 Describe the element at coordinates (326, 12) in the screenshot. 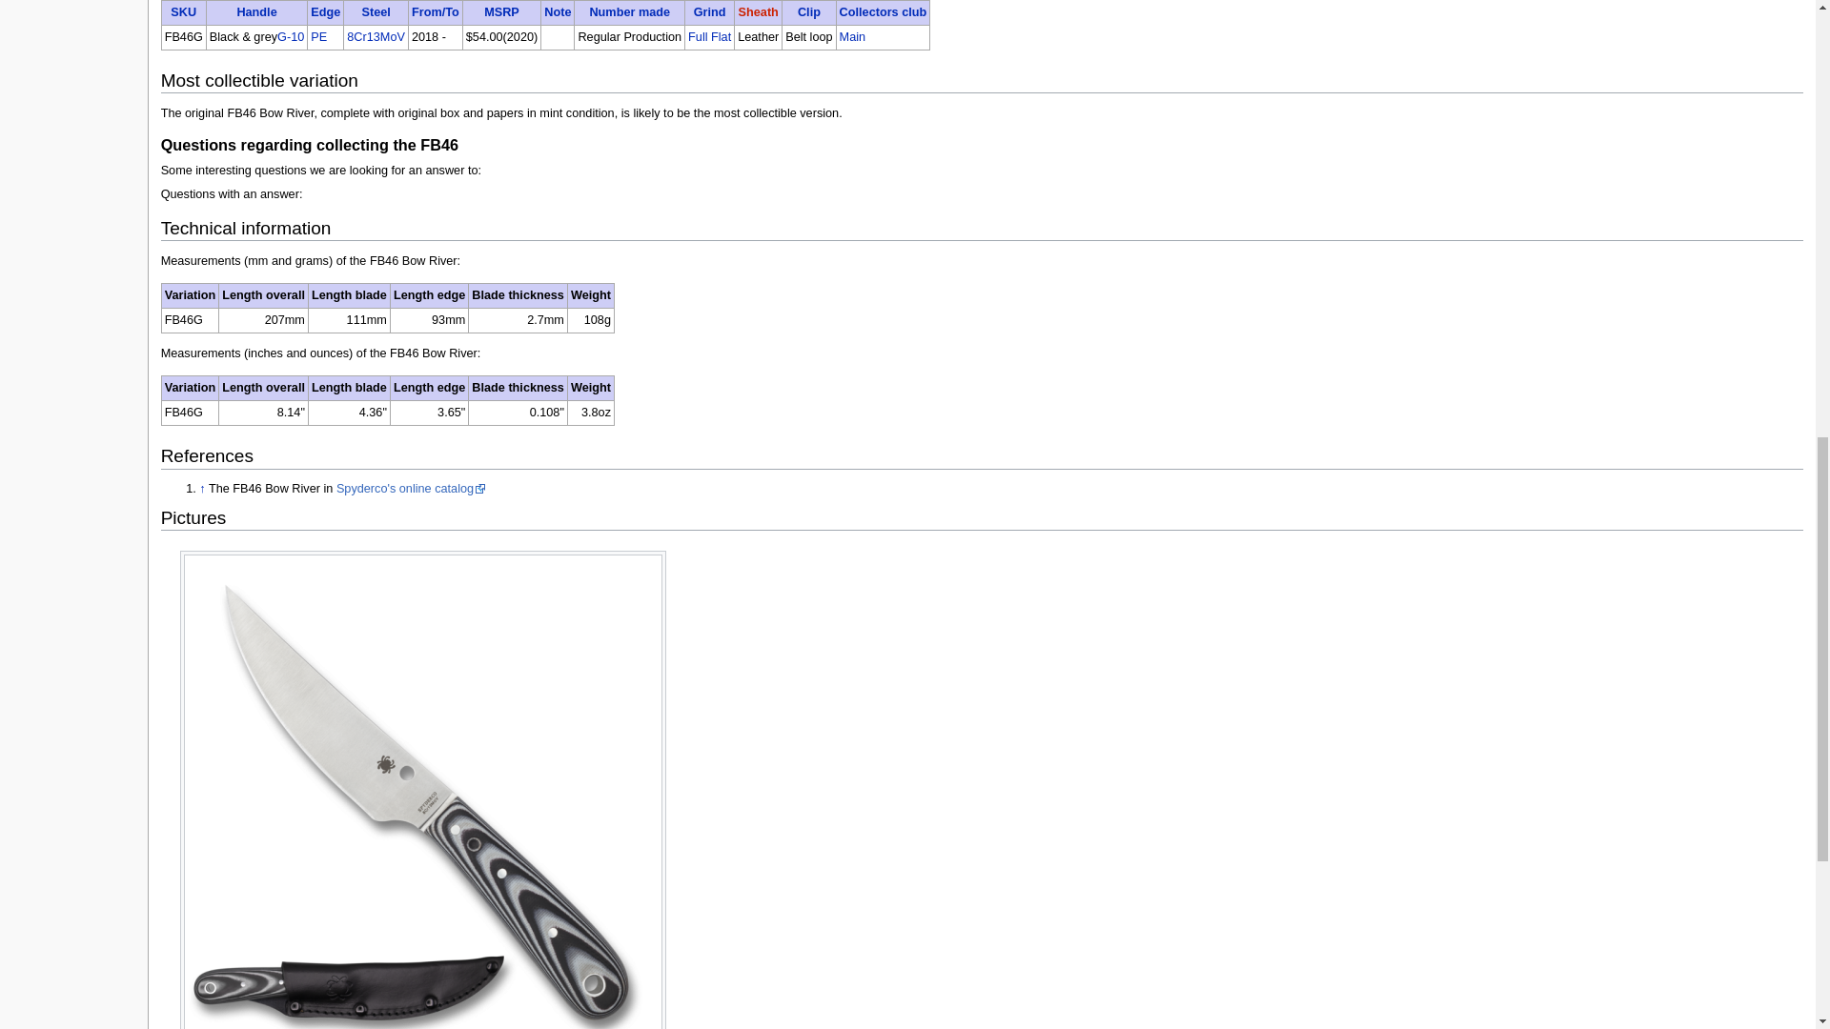

I see `Edge` at that location.